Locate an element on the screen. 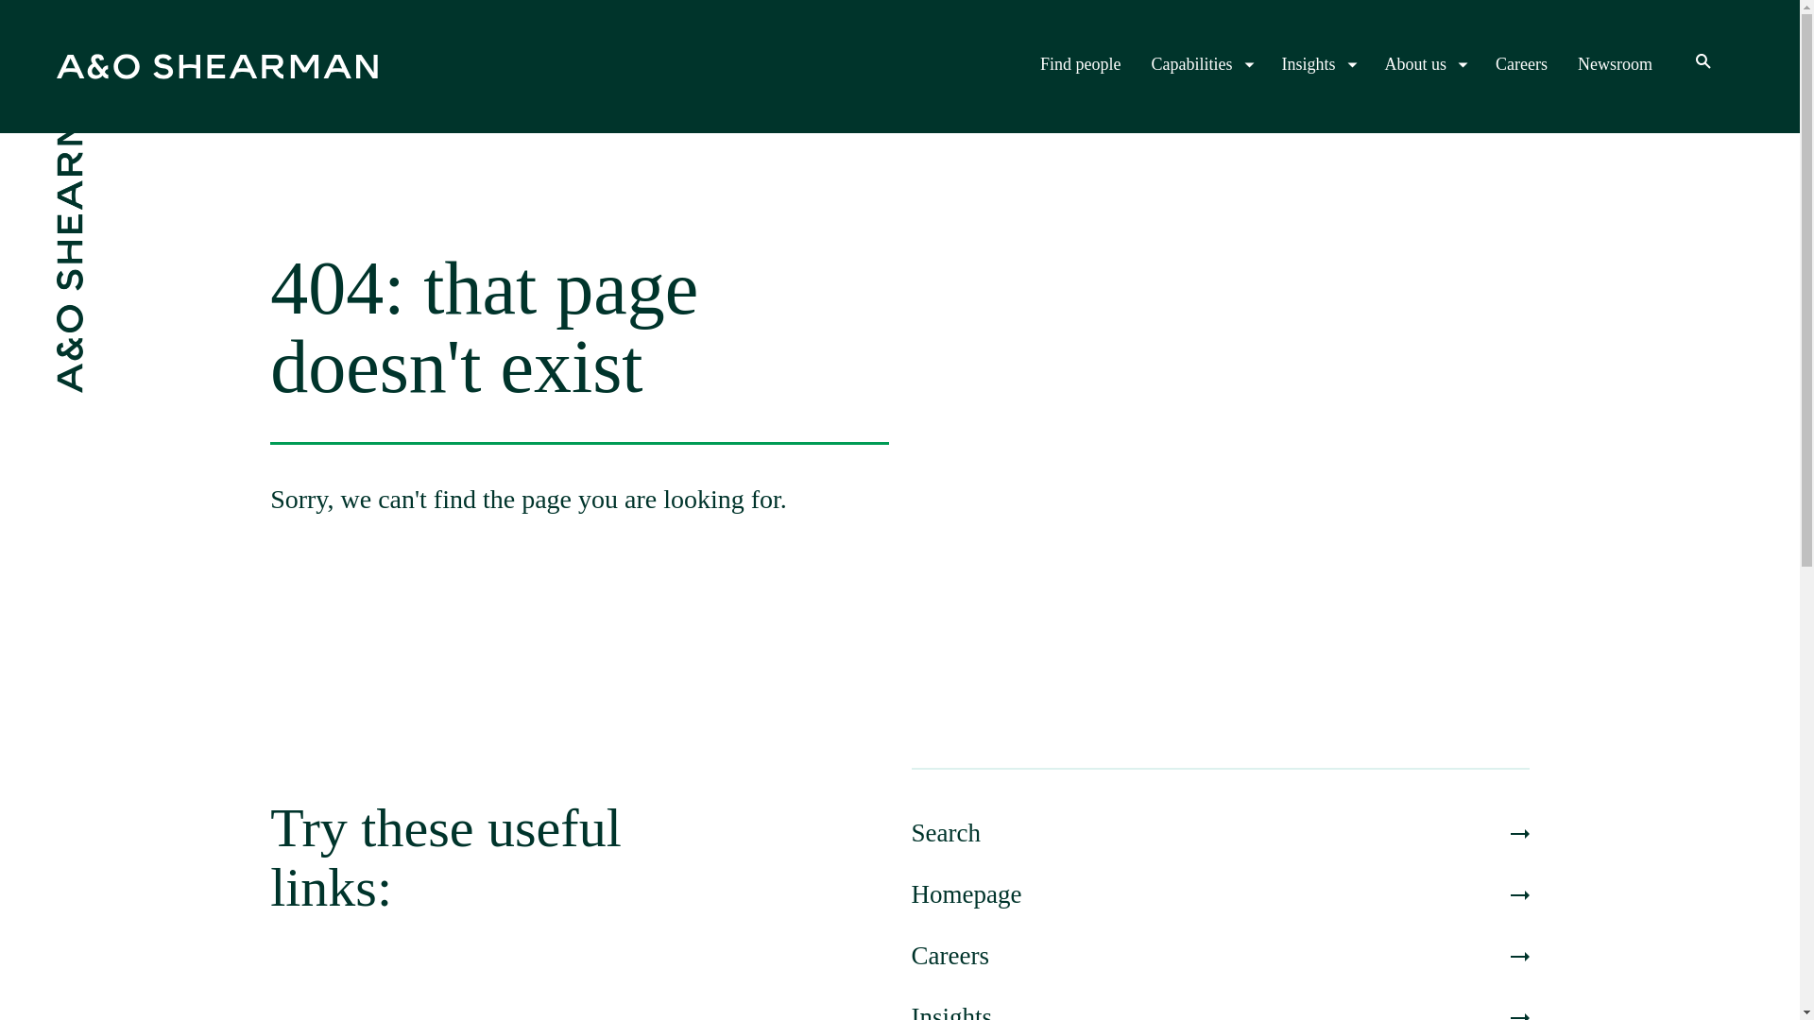 This screenshot has height=1020, width=1814. Capabilities is located at coordinates (1202, 64).